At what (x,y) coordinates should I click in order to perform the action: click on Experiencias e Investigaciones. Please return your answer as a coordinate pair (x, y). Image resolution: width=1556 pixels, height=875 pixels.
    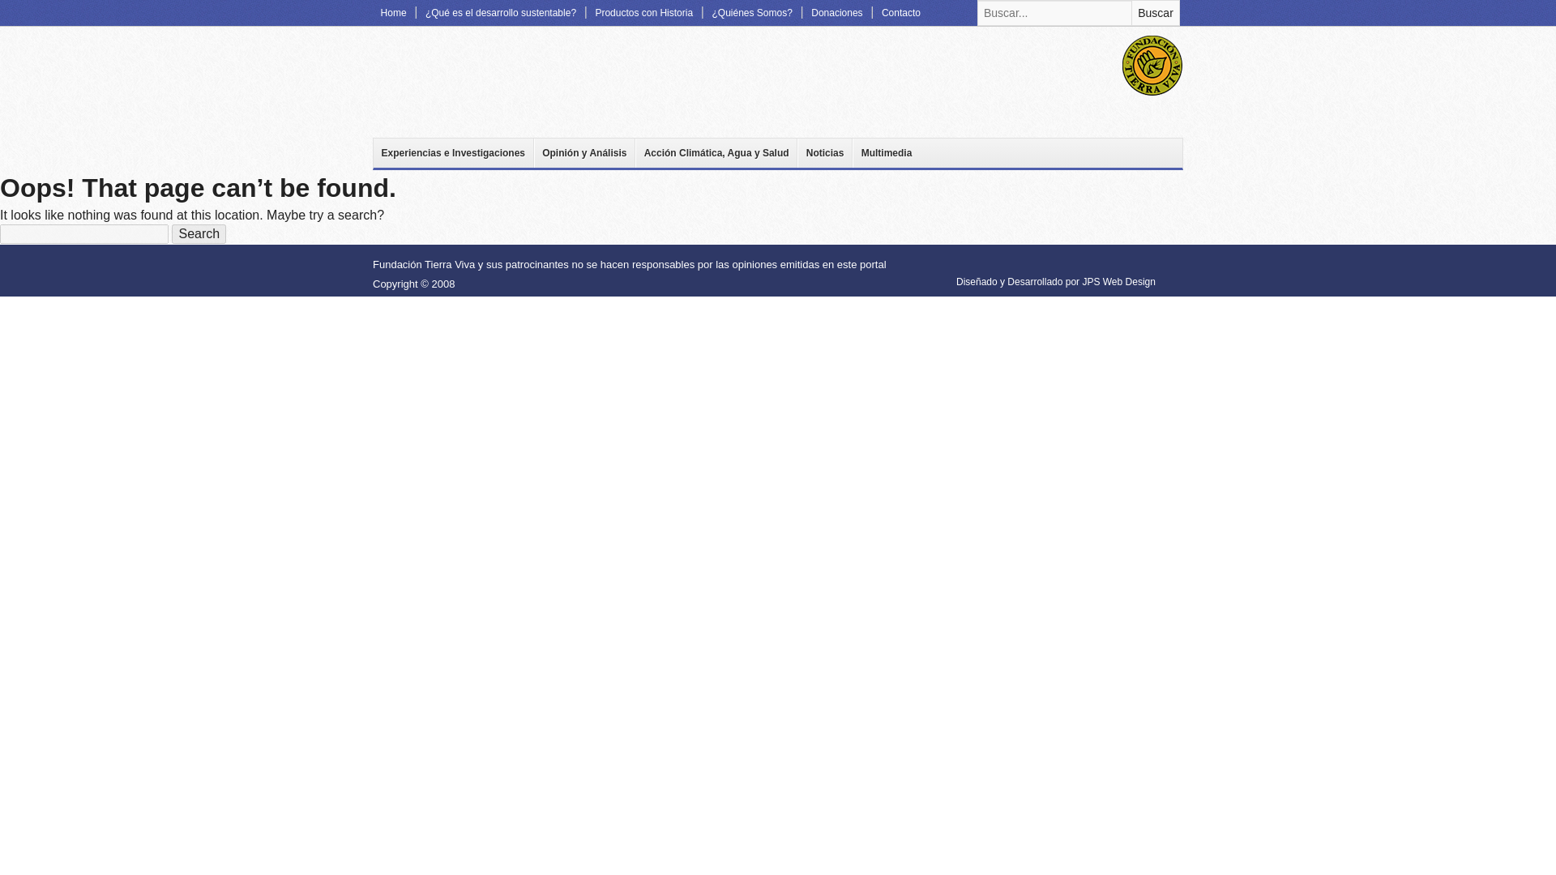
    Looking at the image, I should click on (453, 152).